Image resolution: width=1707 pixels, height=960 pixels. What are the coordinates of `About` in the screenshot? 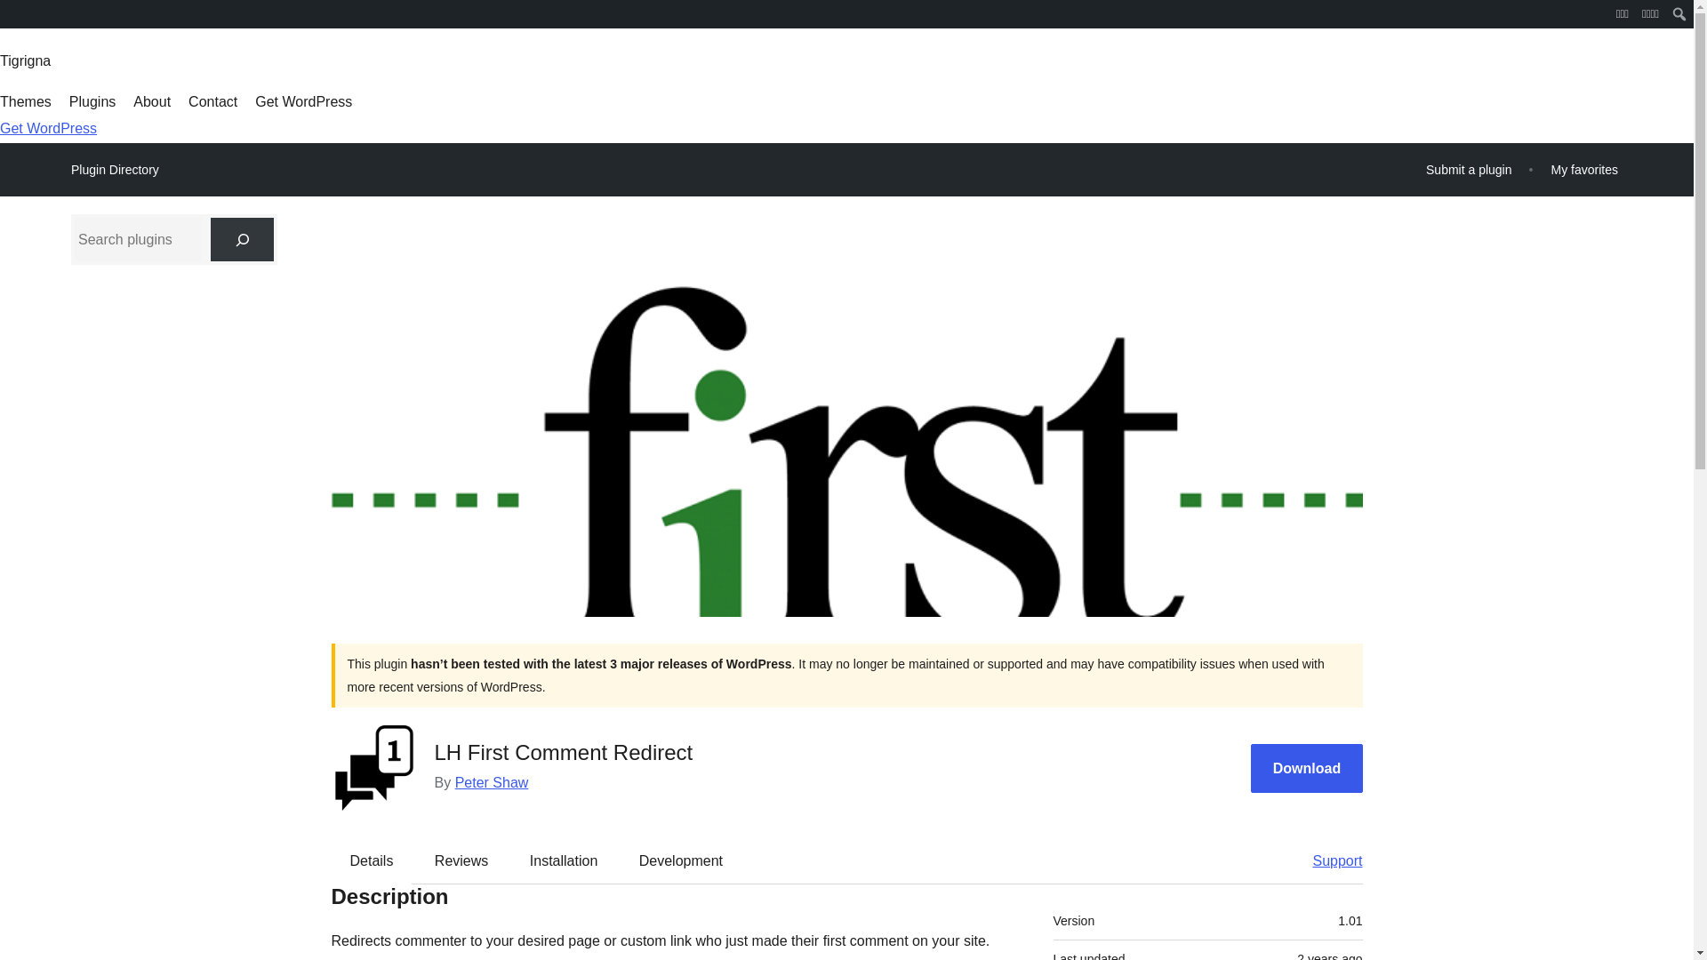 It's located at (151, 101).